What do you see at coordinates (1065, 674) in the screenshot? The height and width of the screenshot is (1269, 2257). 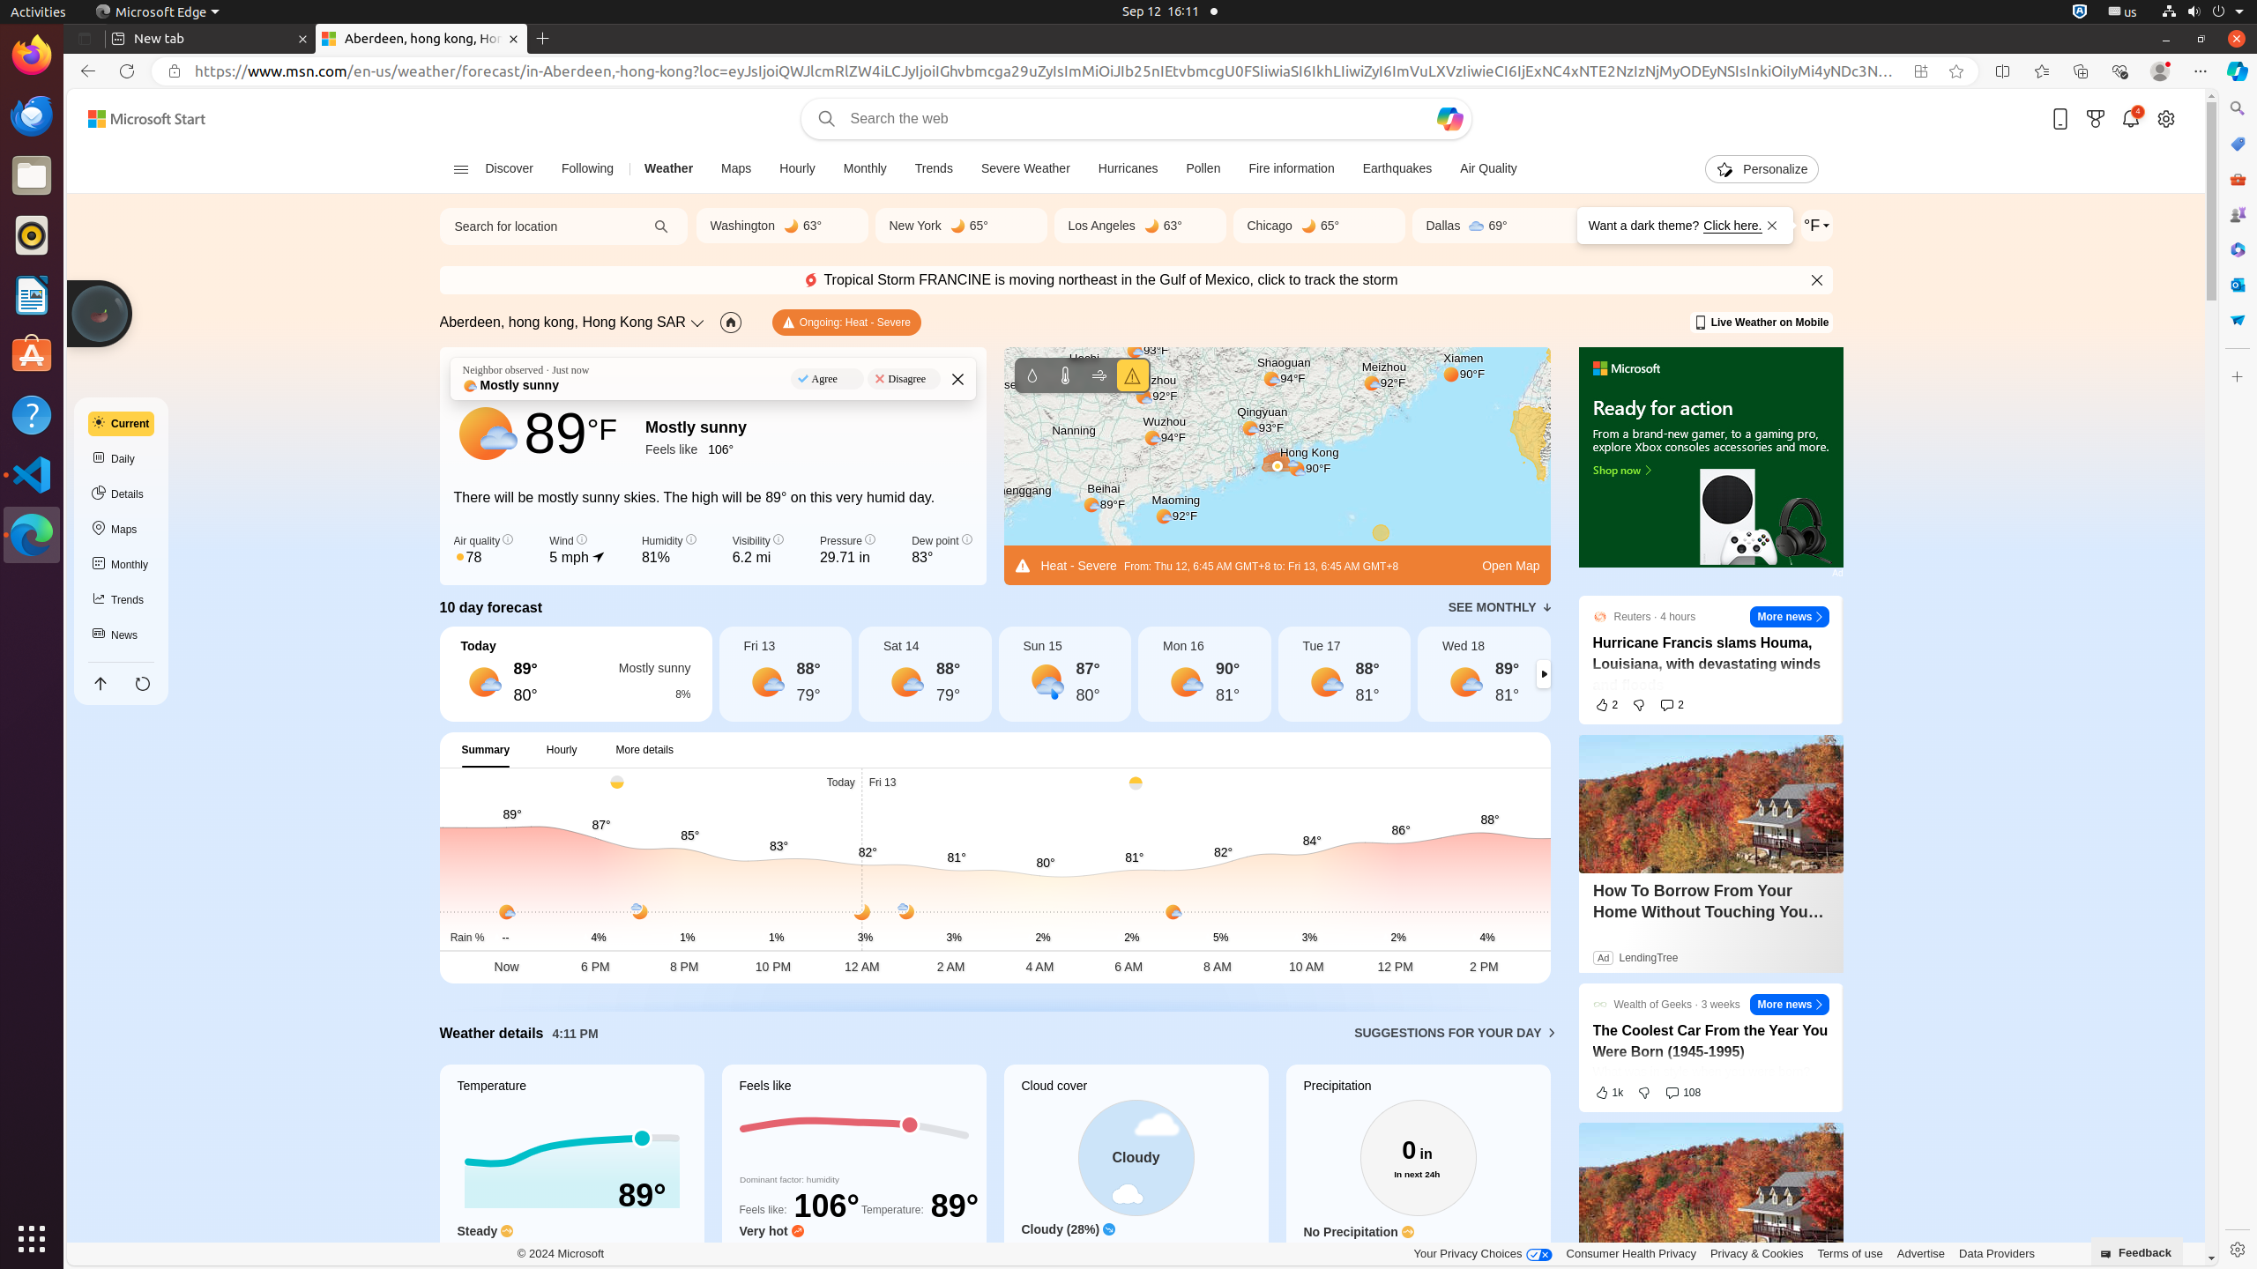 I see `Sun 15 Light rain showers 87° 80°` at bounding box center [1065, 674].